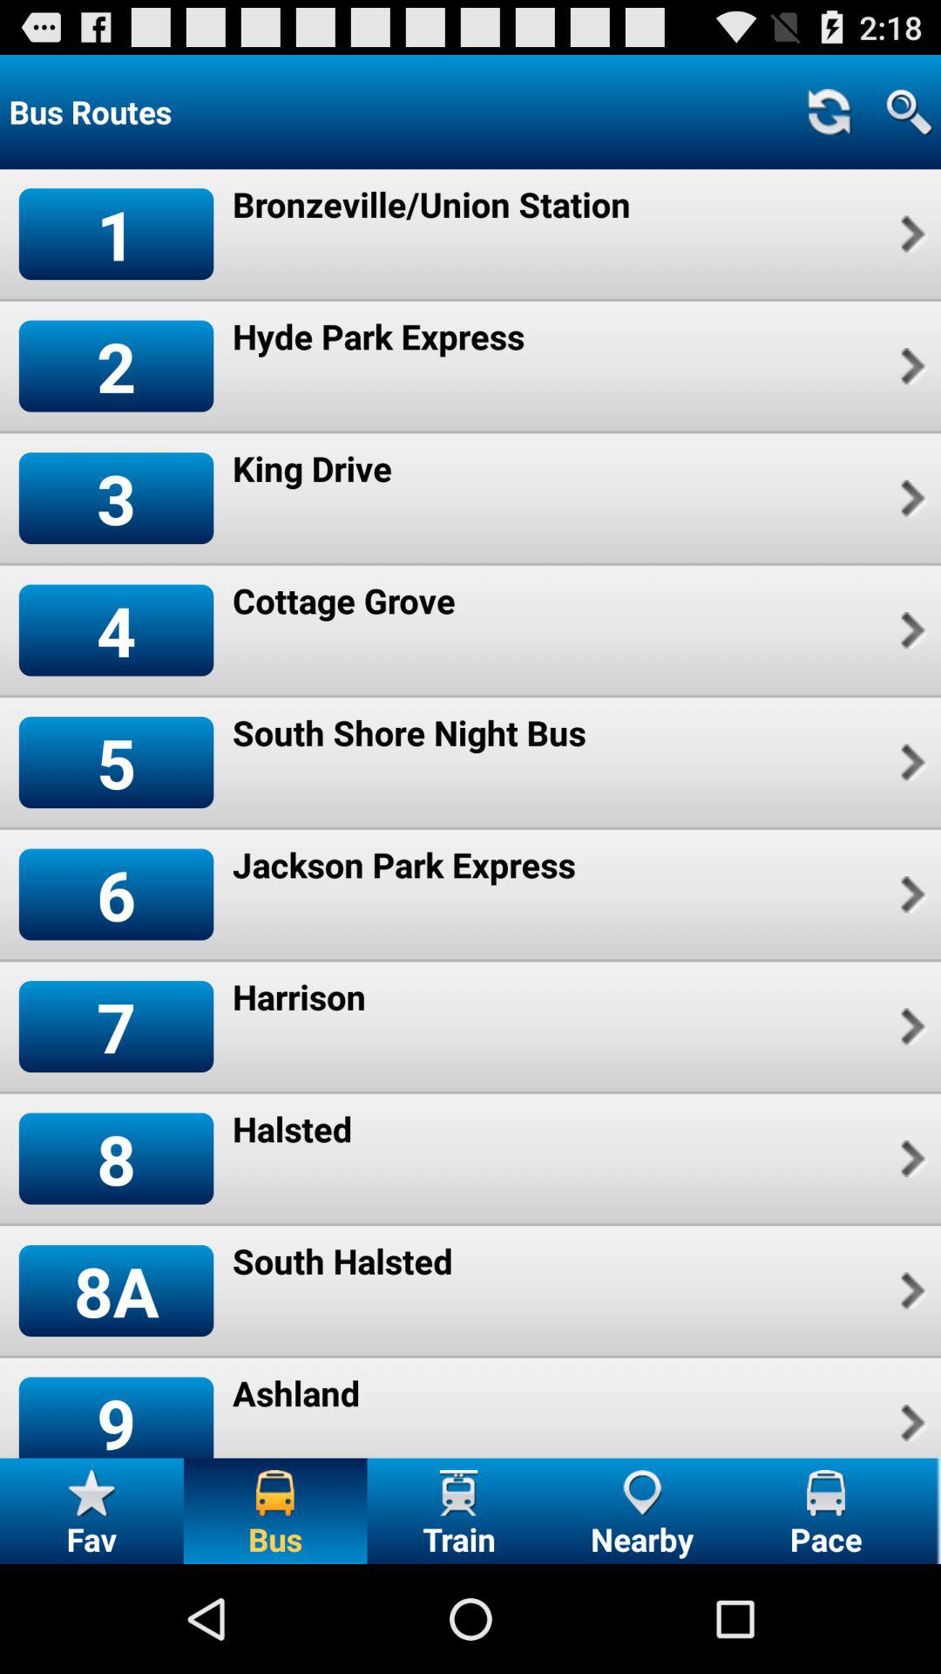 The height and width of the screenshot is (1674, 941). I want to click on tap icon below 6 icon, so click(116, 1027).